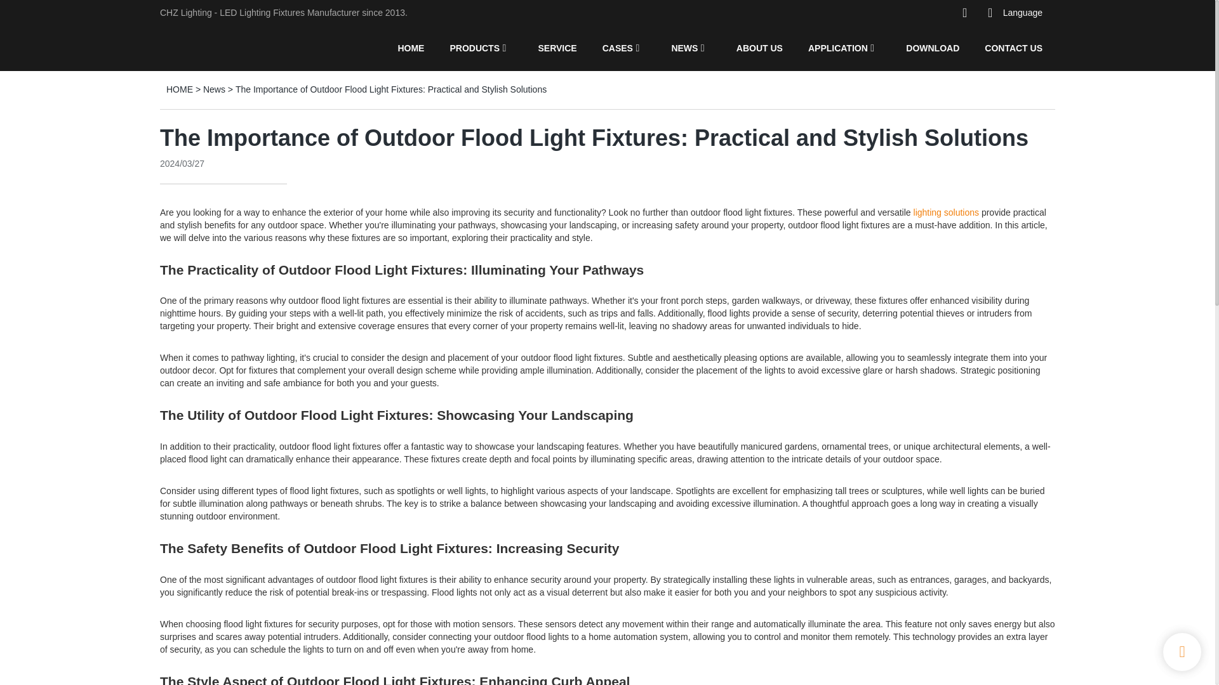  What do you see at coordinates (410, 48) in the screenshot?
I see `HOME` at bounding box center [410, 48].